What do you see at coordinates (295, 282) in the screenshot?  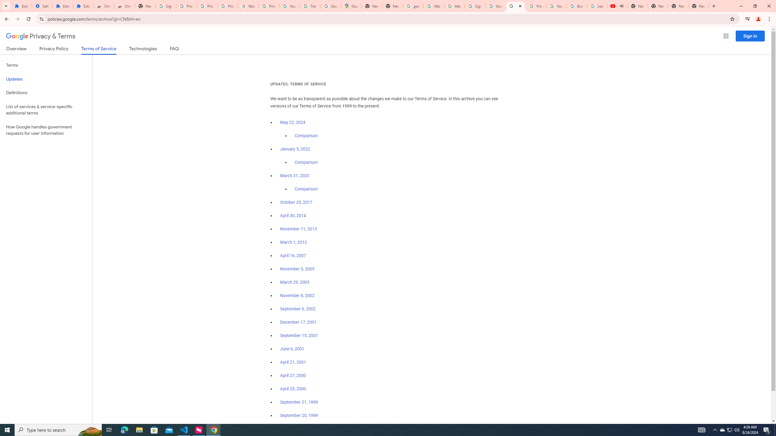 I see `March 29, 2003` at bounding box center [295, 282].